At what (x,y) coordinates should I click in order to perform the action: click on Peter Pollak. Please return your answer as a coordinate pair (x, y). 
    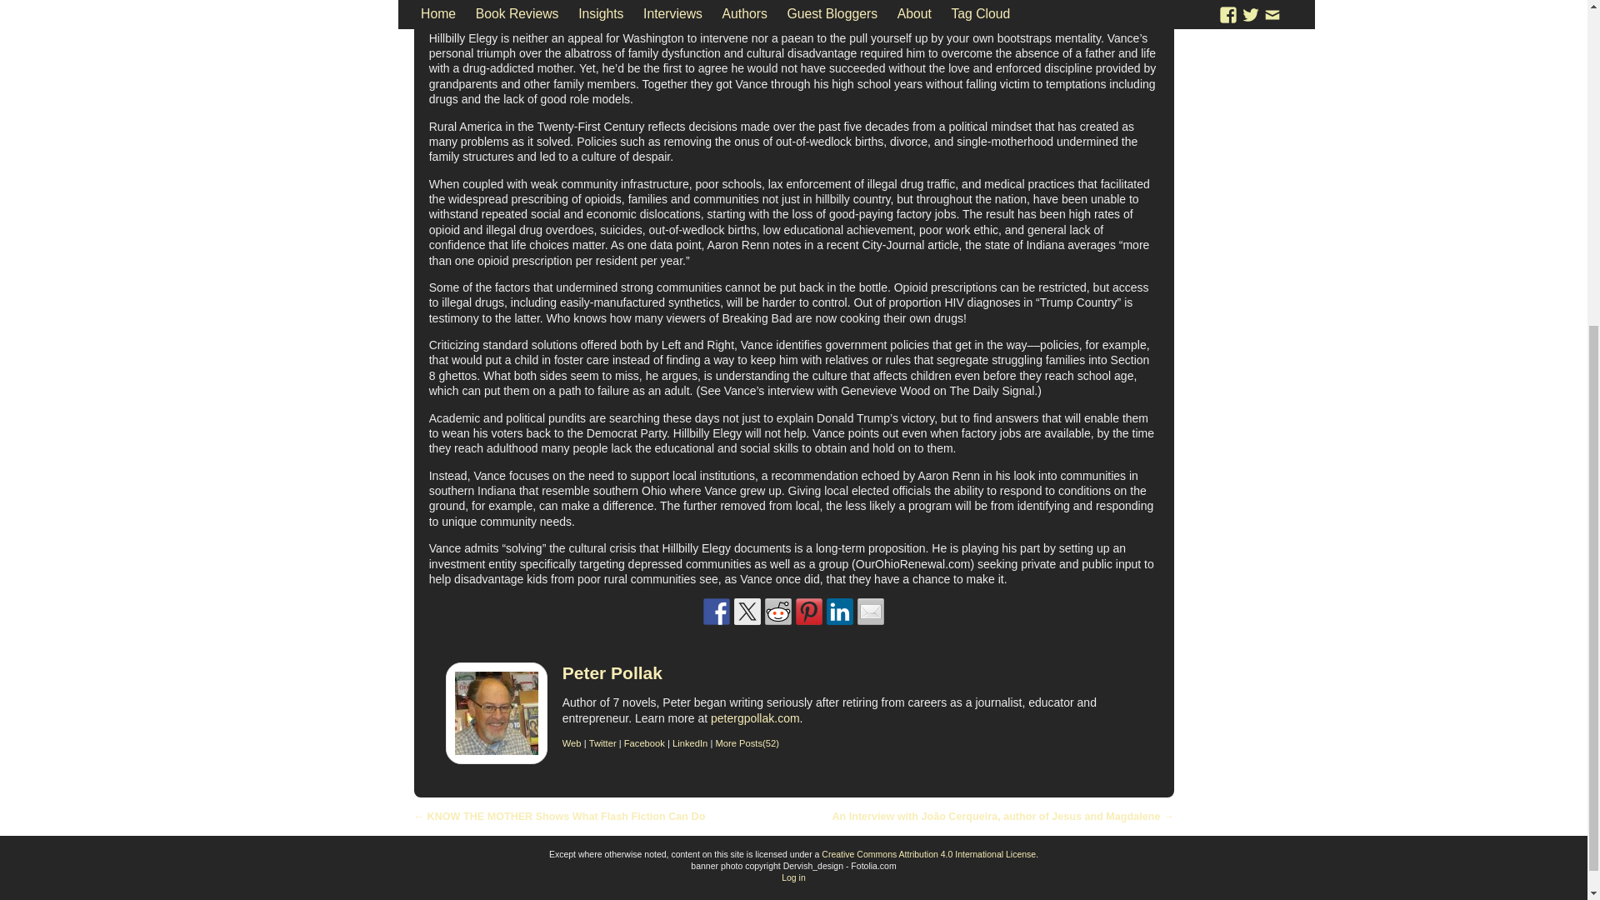
    Looking at the image, I should click on (612, 672).